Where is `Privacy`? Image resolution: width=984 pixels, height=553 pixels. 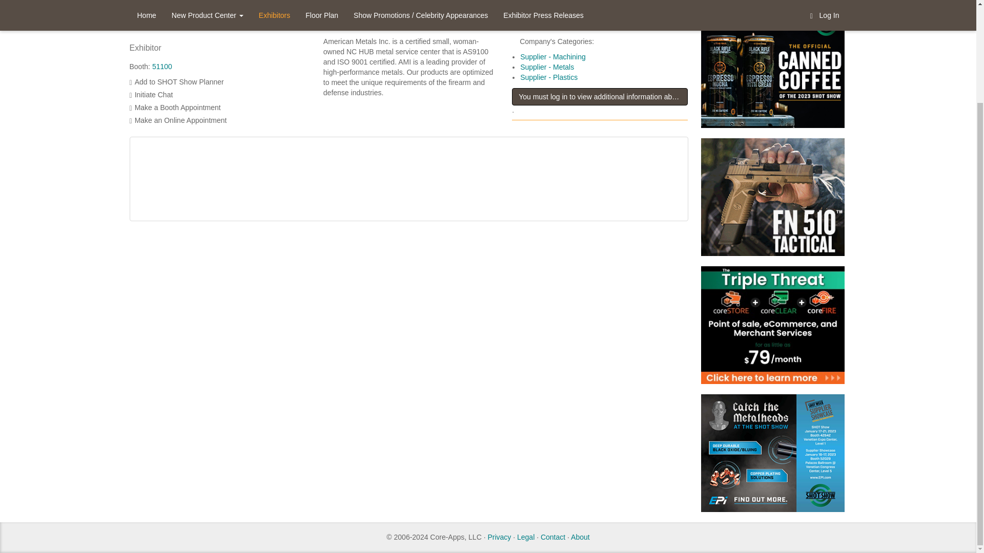 Privacy is located at coordinates (499, 537).